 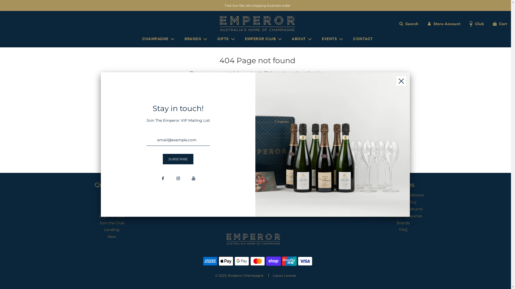 I want to click on New, so click(x=112, y=237).